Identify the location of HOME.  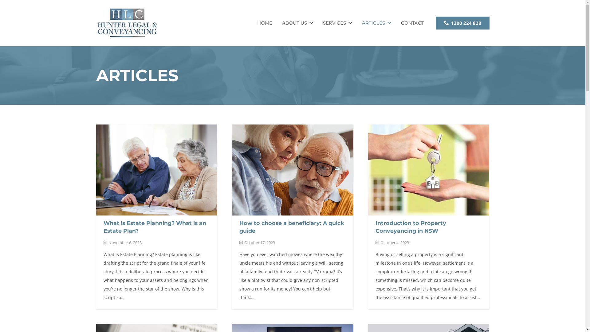
(265, 23).